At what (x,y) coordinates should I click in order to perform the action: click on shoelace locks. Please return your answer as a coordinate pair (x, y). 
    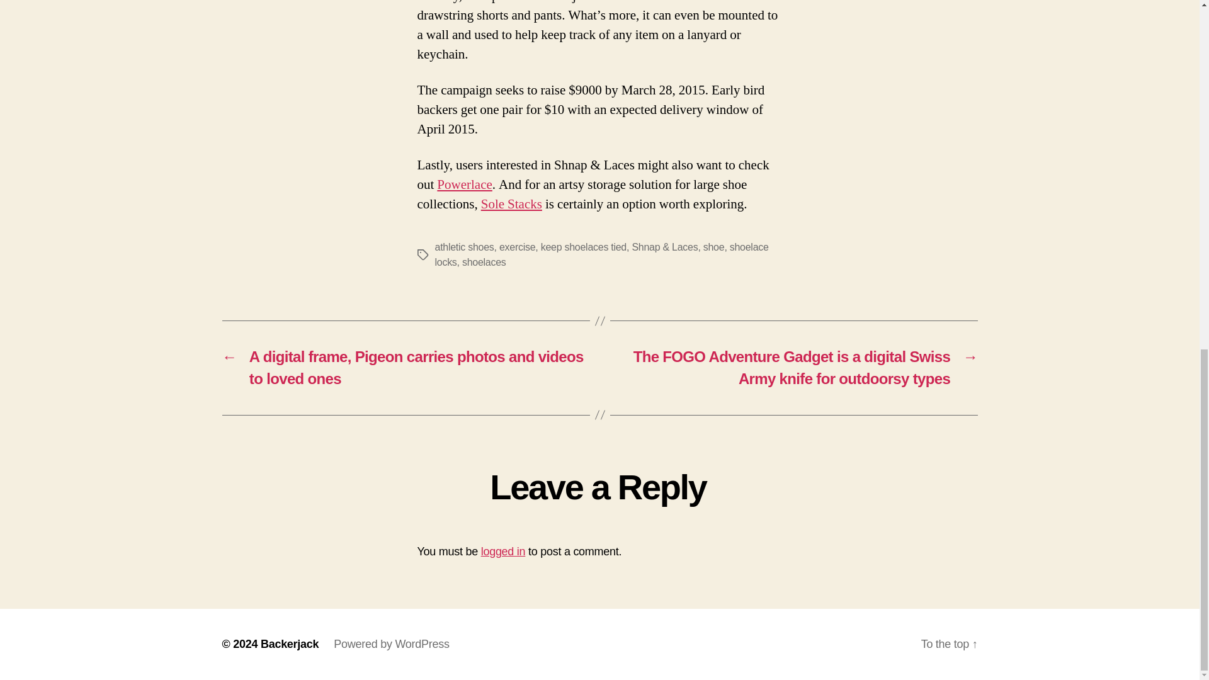
    Looking at the image, I should click on (601, 254).